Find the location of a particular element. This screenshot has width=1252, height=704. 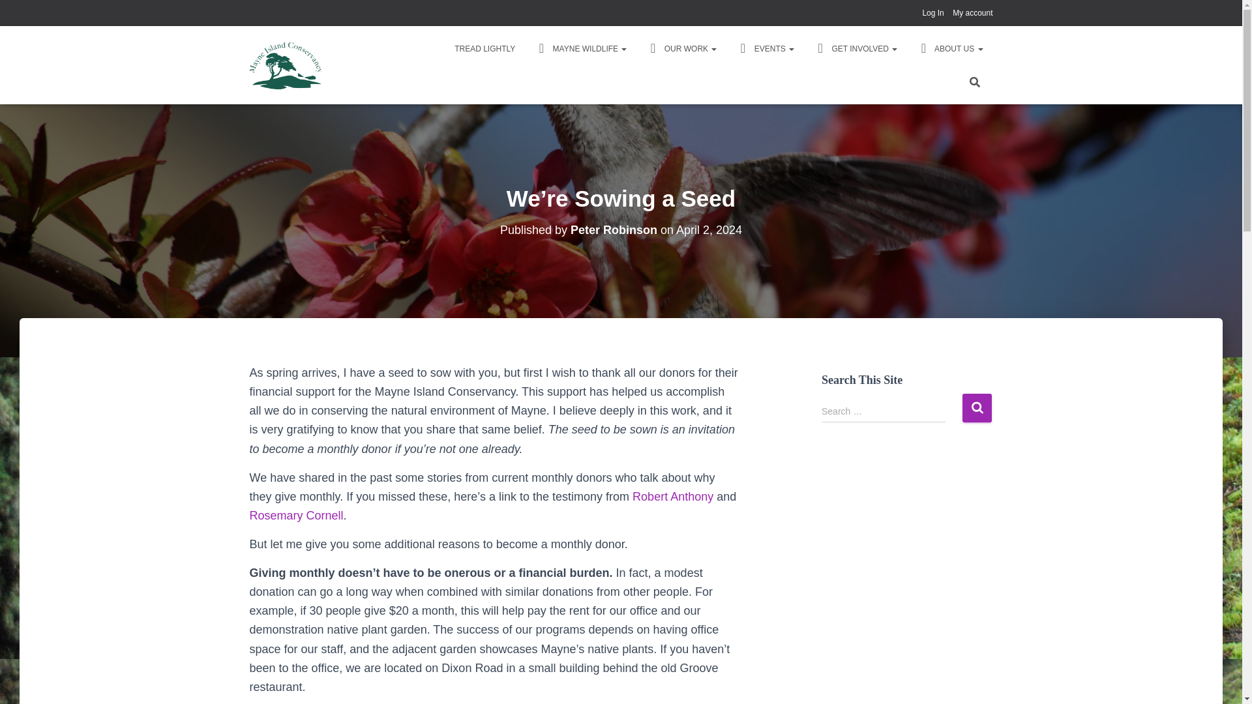

 GET INVOLVED is located at coordinates (855, 48).